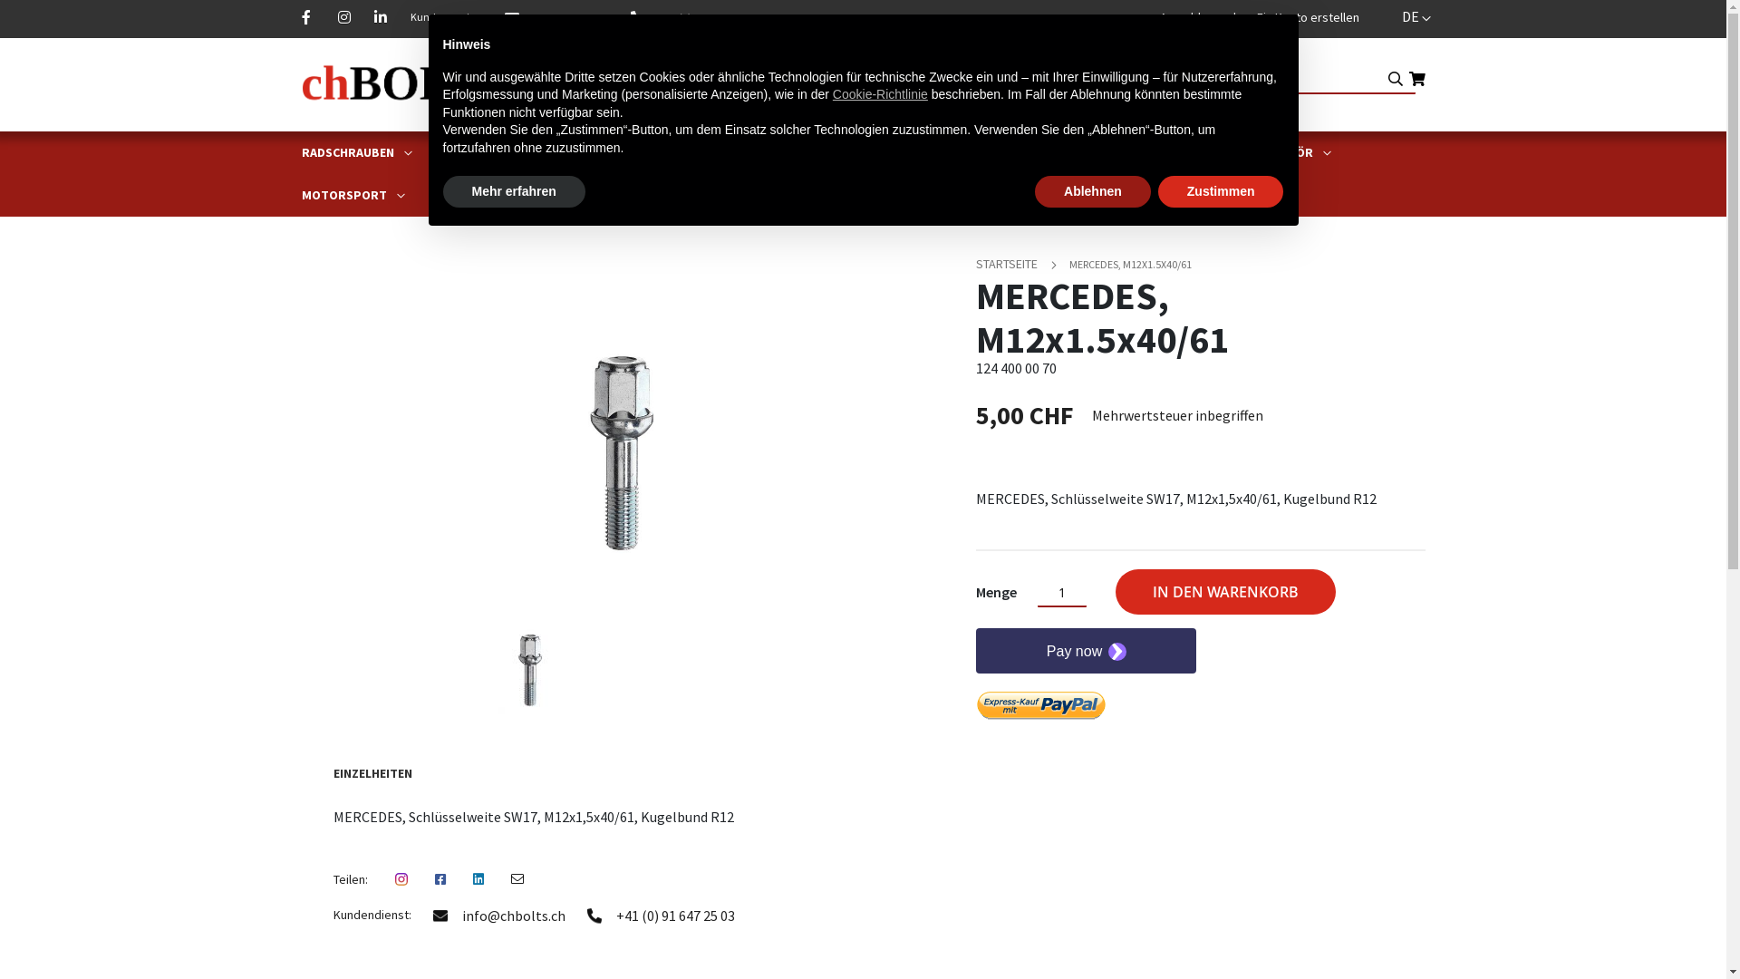 Image resolution: width=1740 pixels, height=979 pixels. Describe the element at coordinates (1225, 592) in the screenshot. I see `IN DEN WARENKORB` at that location.